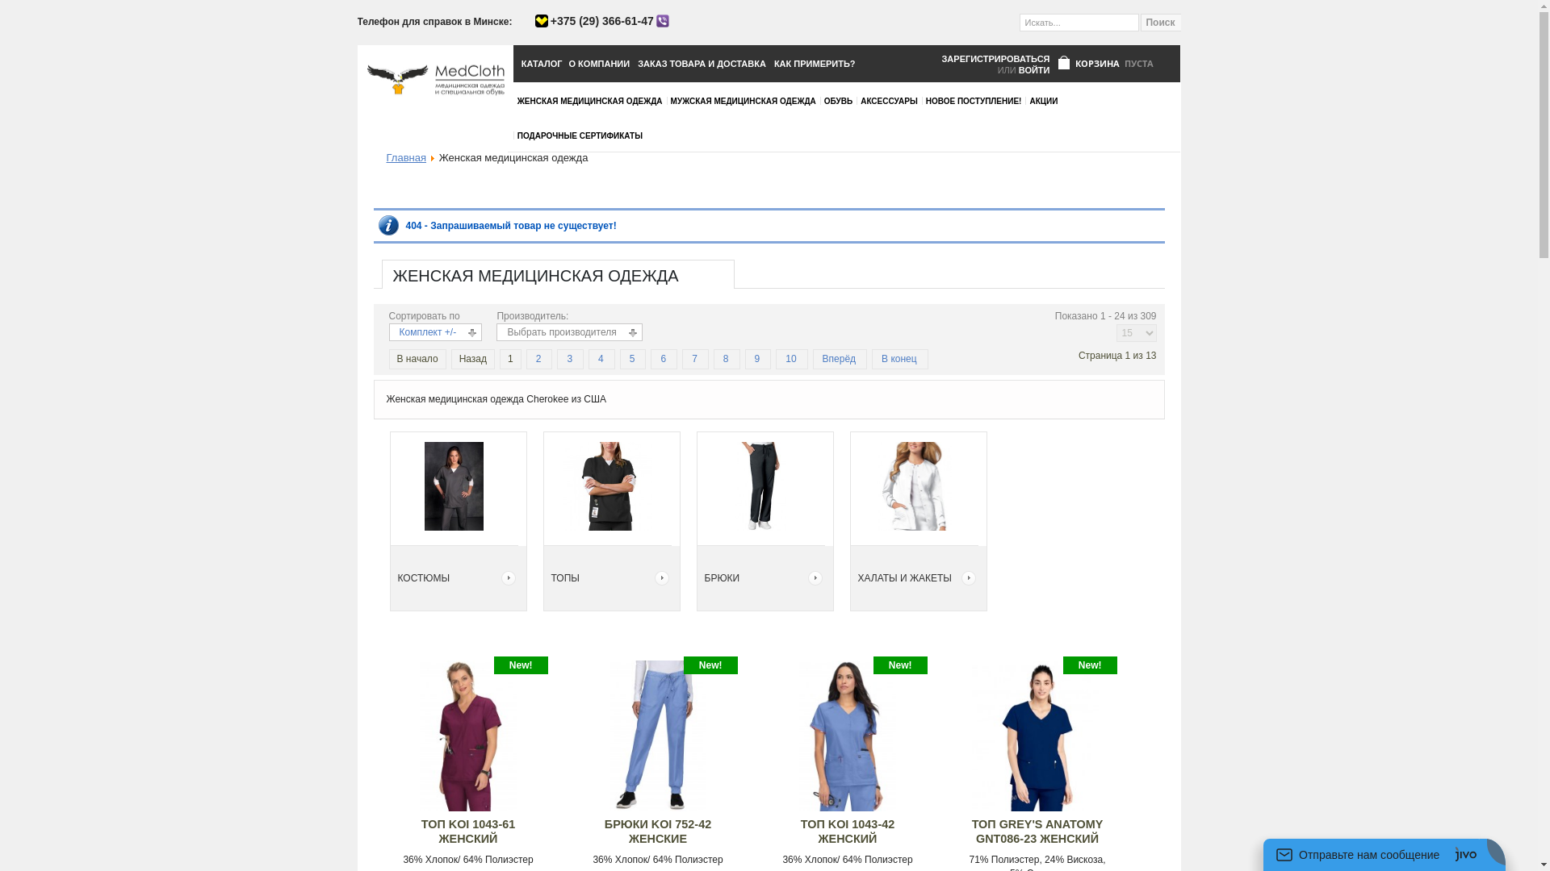 The height and width of the screenshot is (871, 1550). Describe the element at coordinates (539, 359) in the screenshot. I see `2` at that location.